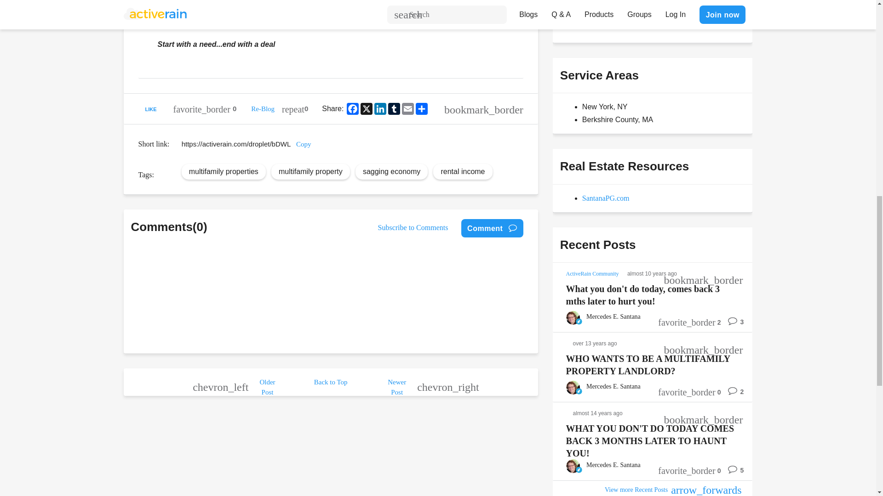  What do you see at coordinates (152, 108) in the screenshot?
I see `LIKE` at bounding box center [152, 108].